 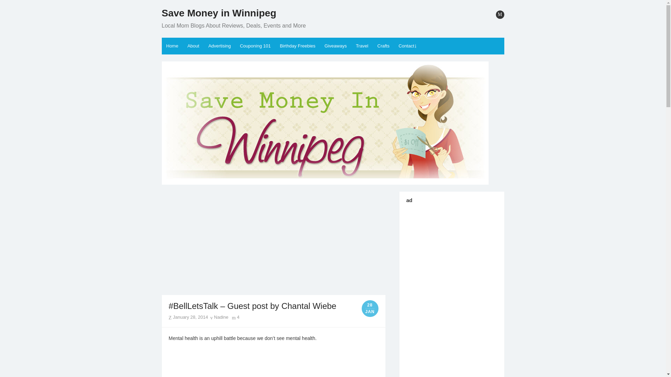 What do you see at coordinates (236, 317) in the screenshot?
I see `4` at bounding box center [236, 317].